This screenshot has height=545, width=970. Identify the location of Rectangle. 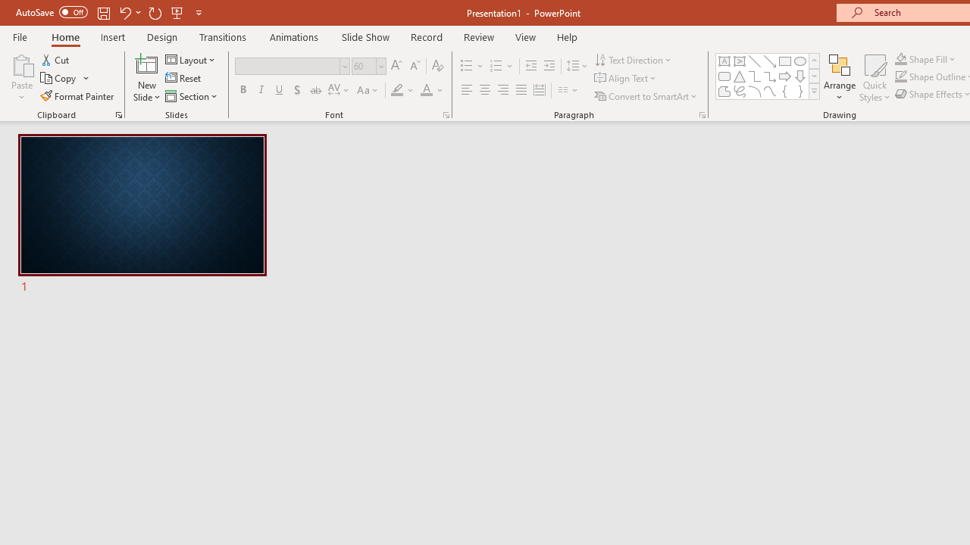
(785, 61).